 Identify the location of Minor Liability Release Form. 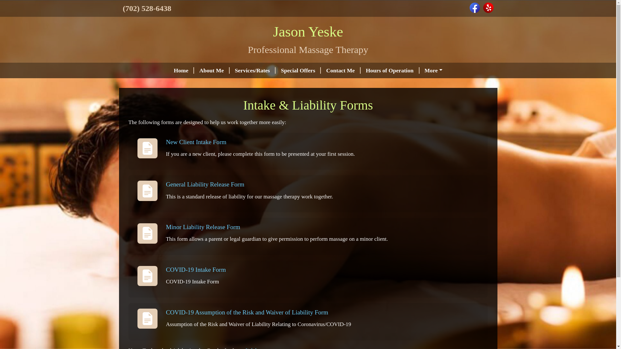
(203, 227).